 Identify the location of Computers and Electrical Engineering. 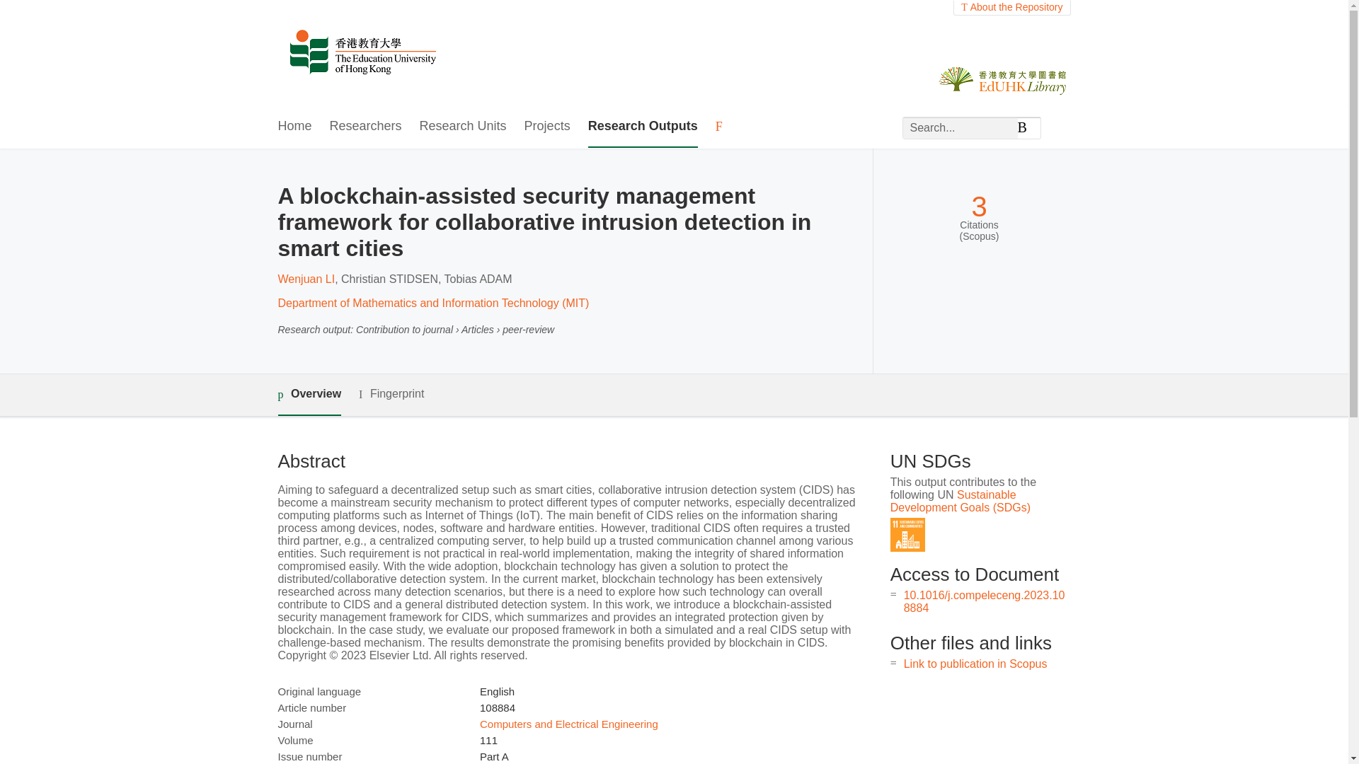
(568, 724).